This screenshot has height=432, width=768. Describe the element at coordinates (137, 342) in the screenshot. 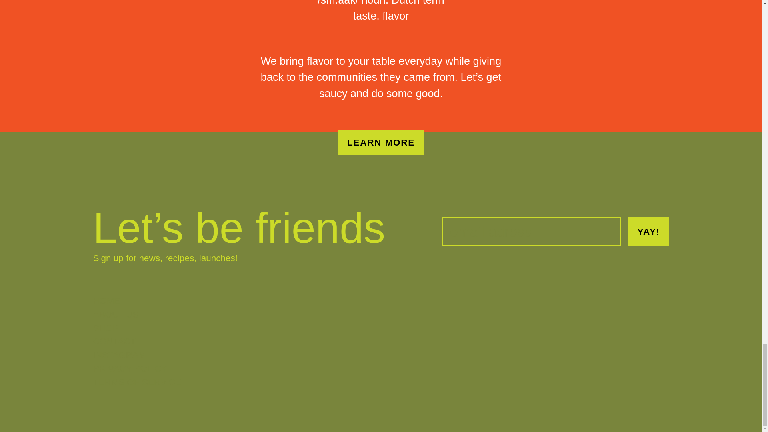

I see `CONTACT` at that location.